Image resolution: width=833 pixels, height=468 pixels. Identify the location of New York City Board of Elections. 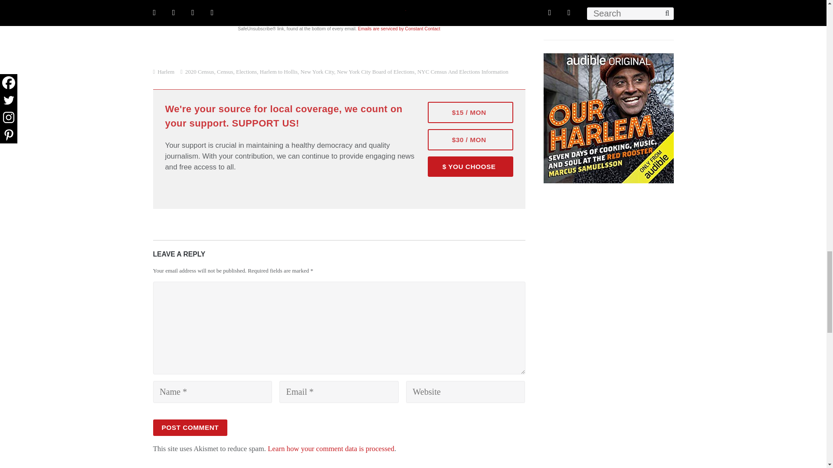
(376, 71).